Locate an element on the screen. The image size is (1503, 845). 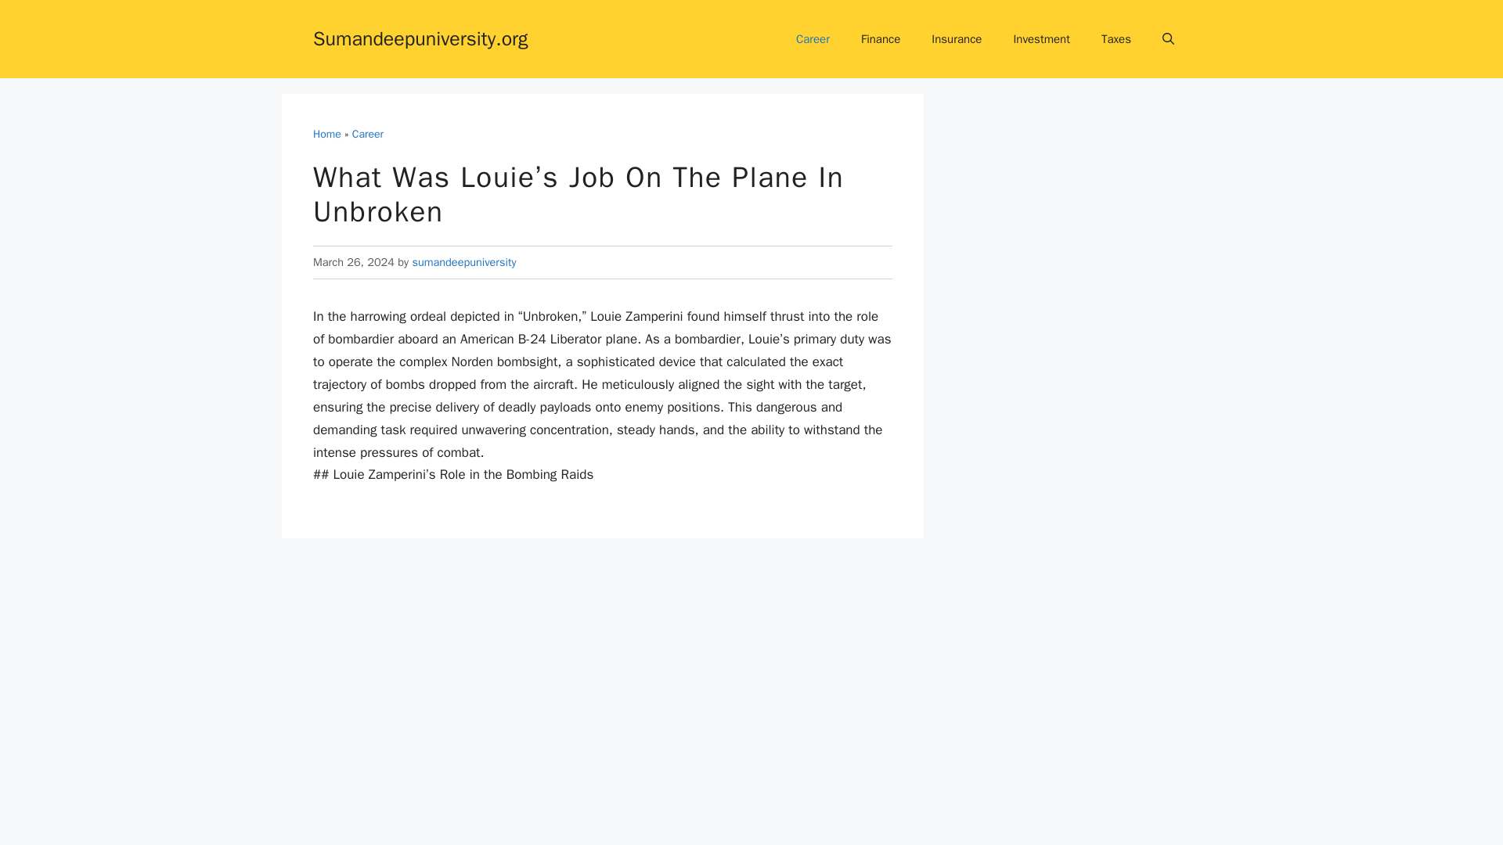
Sumandeepuniversity.org is located at coordinates (420, 38).